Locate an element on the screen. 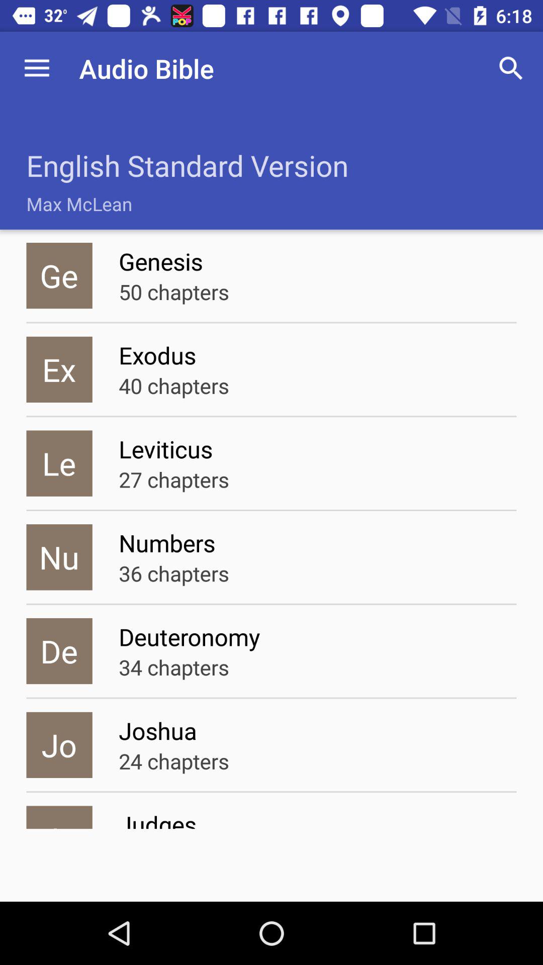 The image size is (543, 965). scroll until the ju is located at coordinates (59, 817).